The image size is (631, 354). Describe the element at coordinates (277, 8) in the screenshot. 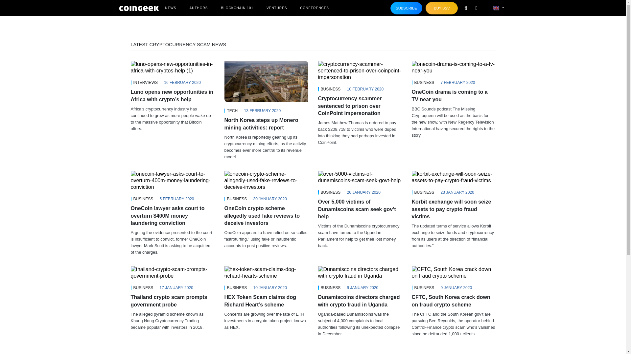

I see `VENTURES` at that location.